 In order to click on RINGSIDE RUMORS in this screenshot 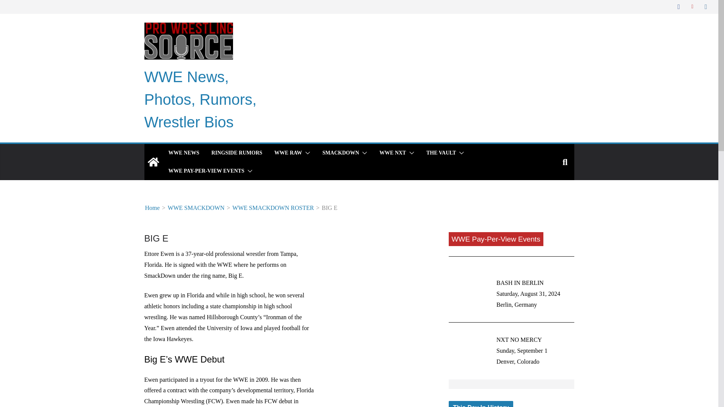, I will do `click(237, 153)`.